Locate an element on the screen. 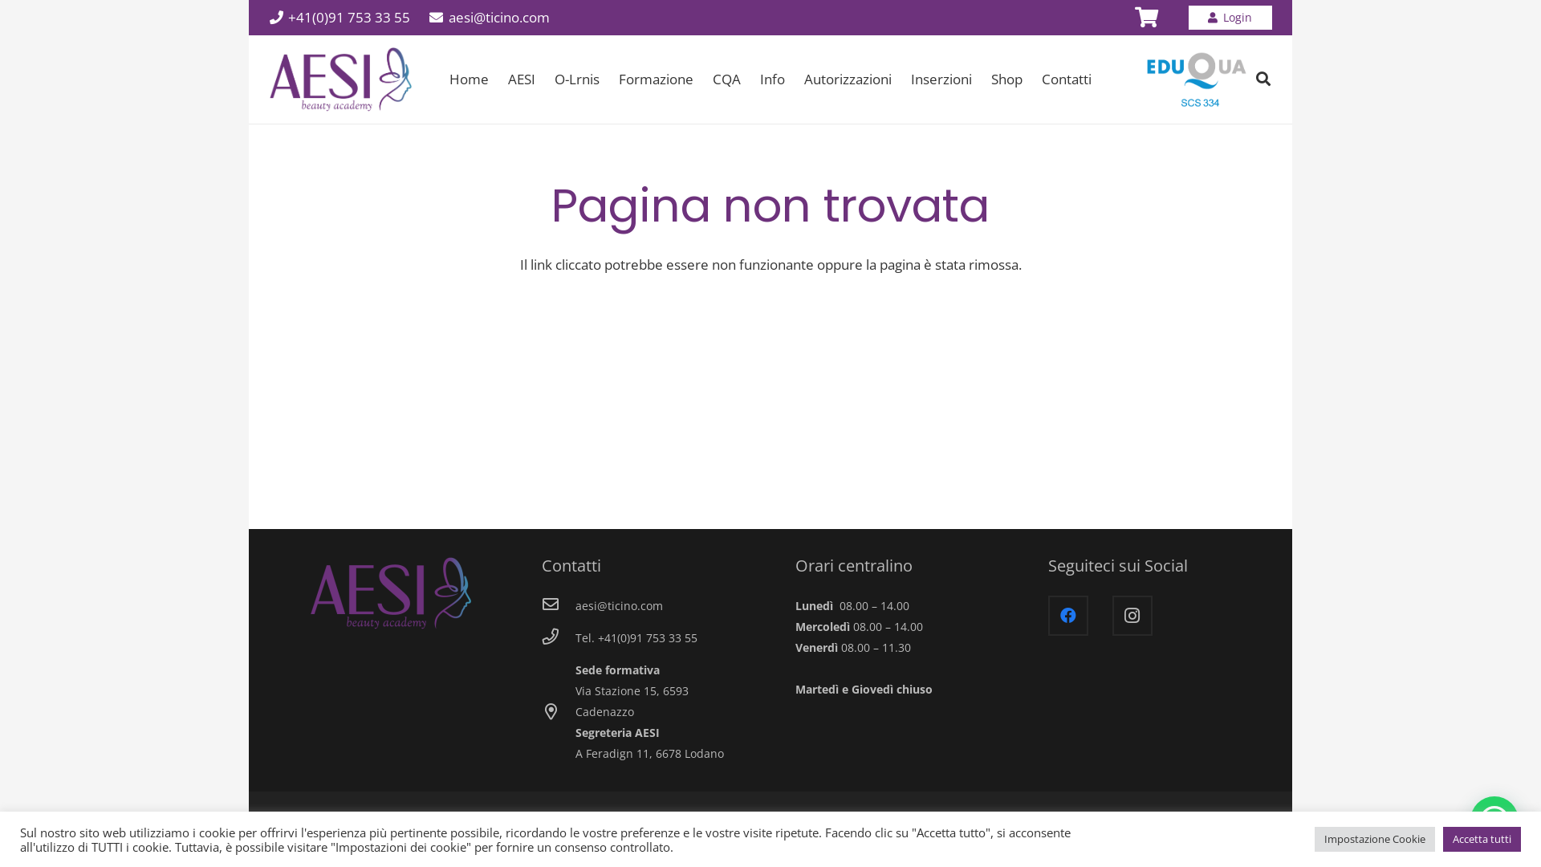 The height and width of the screenshot is (867, 1541). AESI is located at coordinates (522, 79).